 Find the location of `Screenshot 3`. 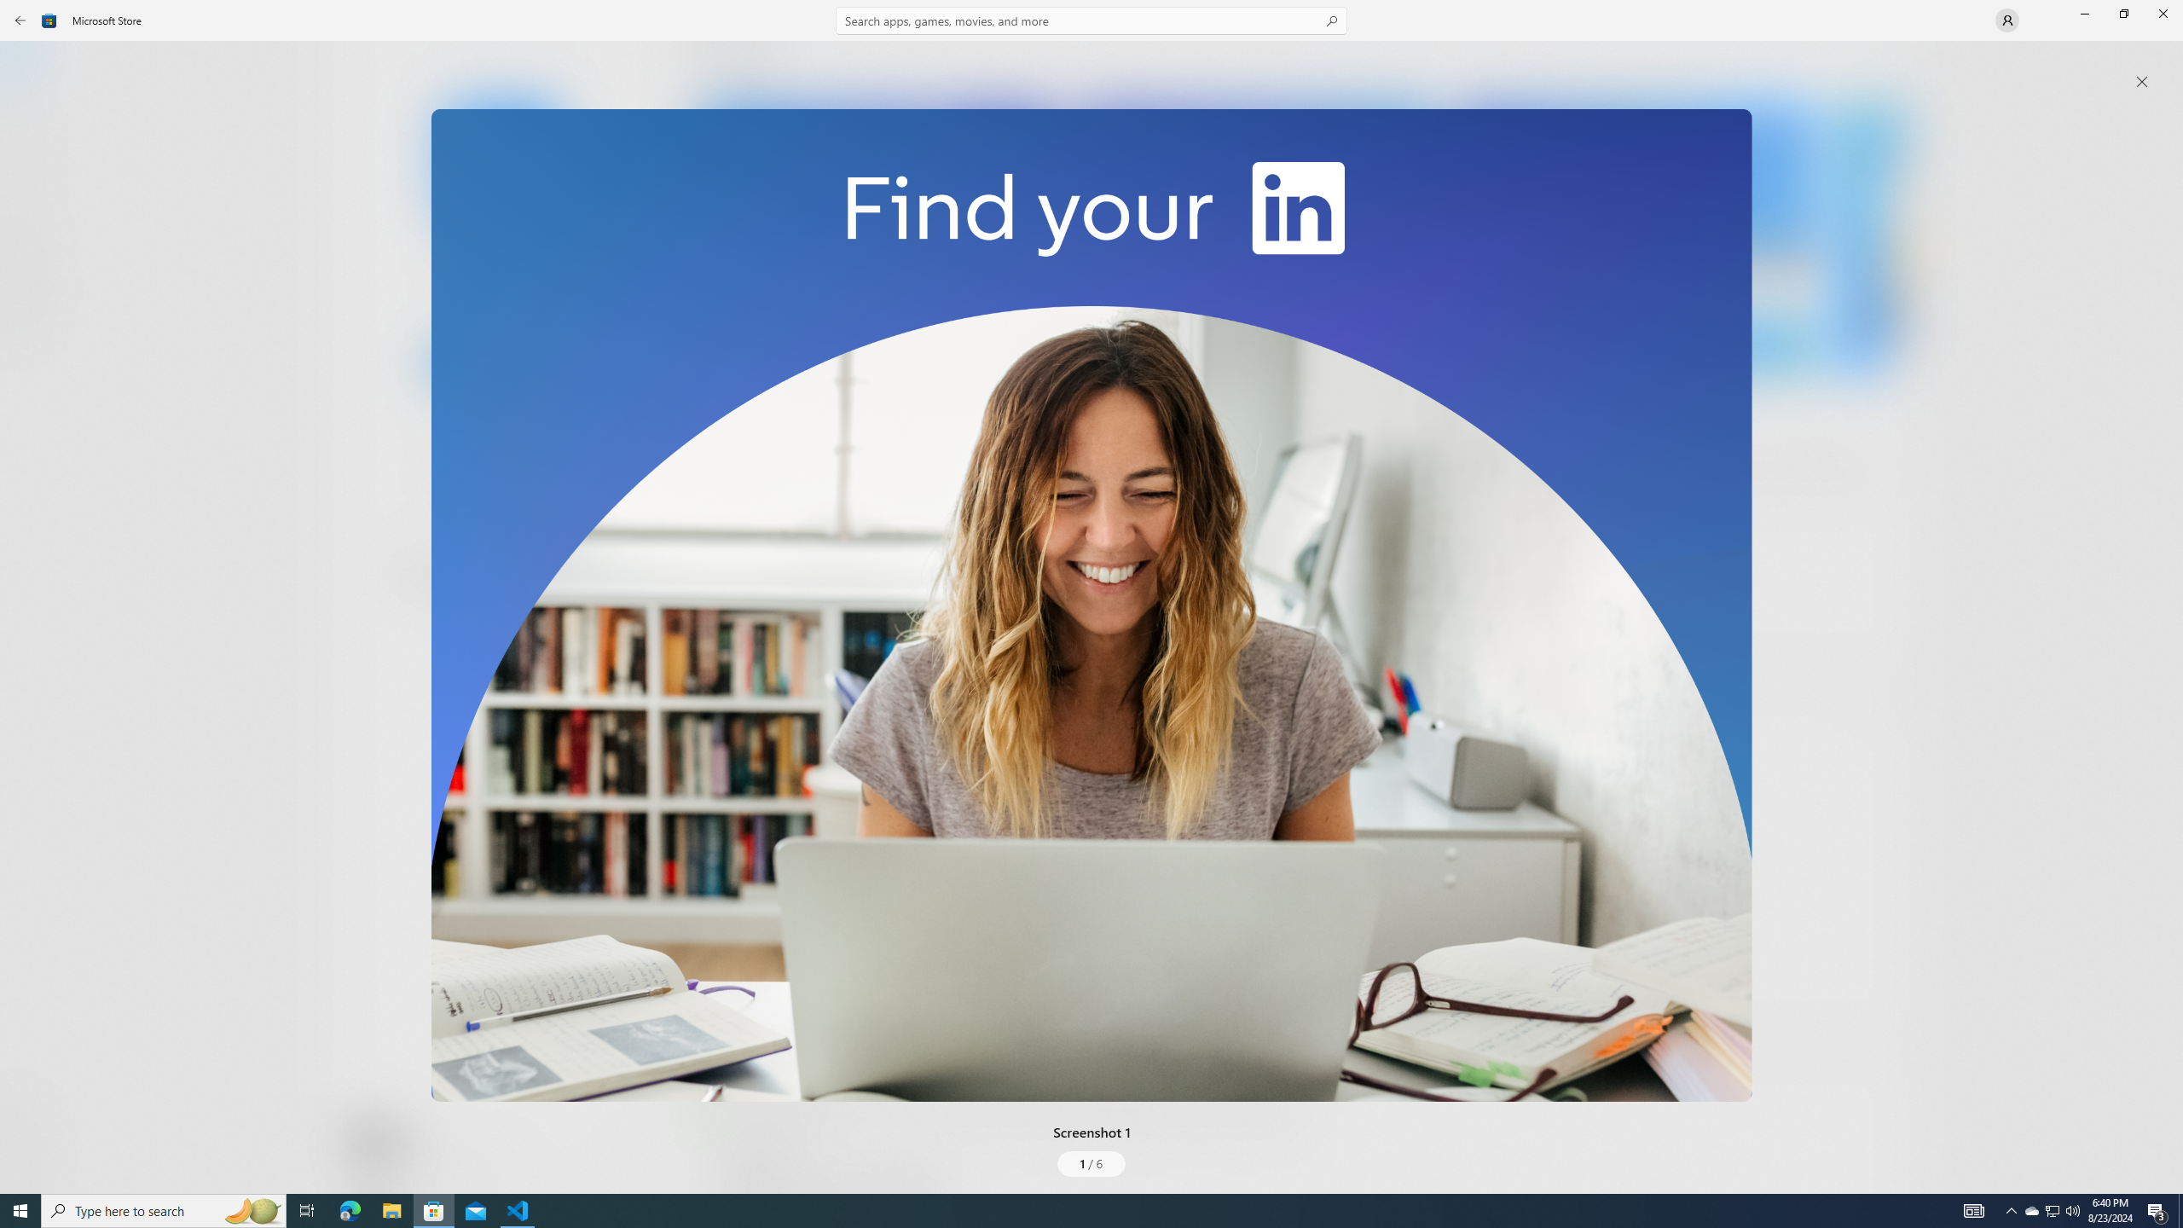

Screenshot 3 is located at coordinates (1634, 239).